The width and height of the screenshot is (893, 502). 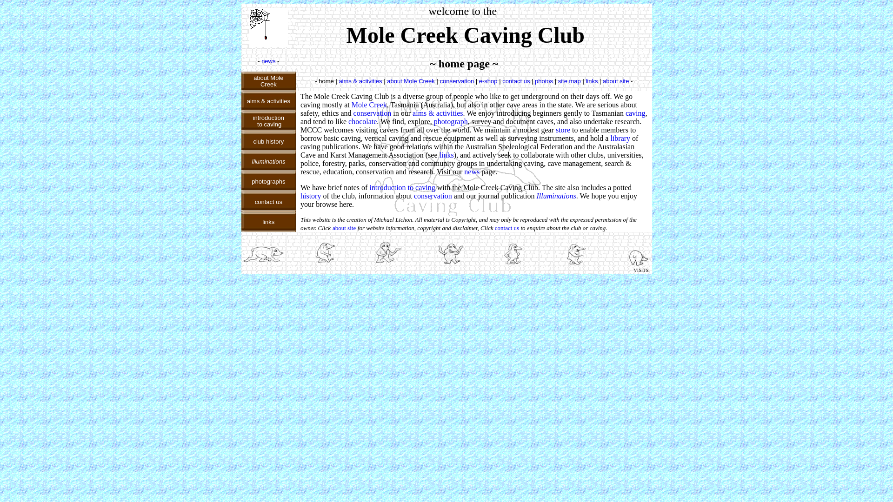 What do you see at coordinates (592, 81) in the screenshot?
I see `links` at bounding box center [592, 81].